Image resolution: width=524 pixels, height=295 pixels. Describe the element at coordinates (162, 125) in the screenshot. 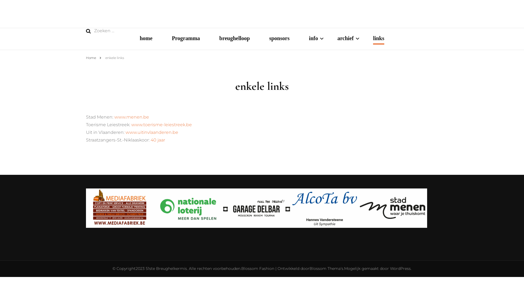

I see `www.toerisme-leiestreek.be` at that location.